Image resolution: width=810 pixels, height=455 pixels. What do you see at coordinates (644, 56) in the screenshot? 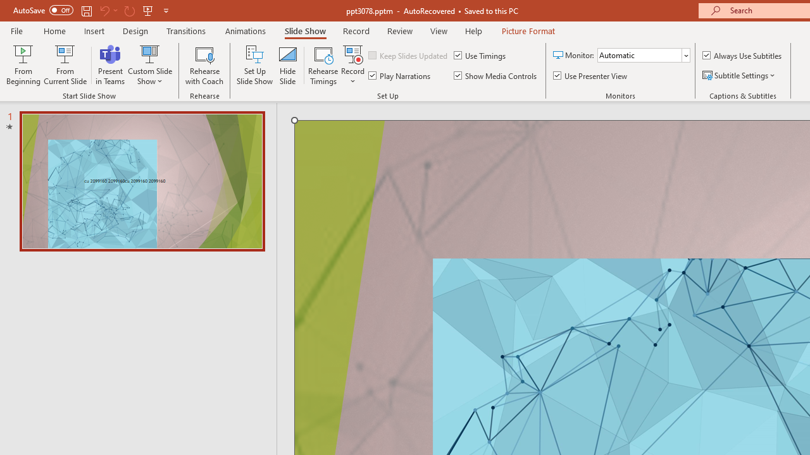
I see `Monitor` at bounding box center [644, 56].